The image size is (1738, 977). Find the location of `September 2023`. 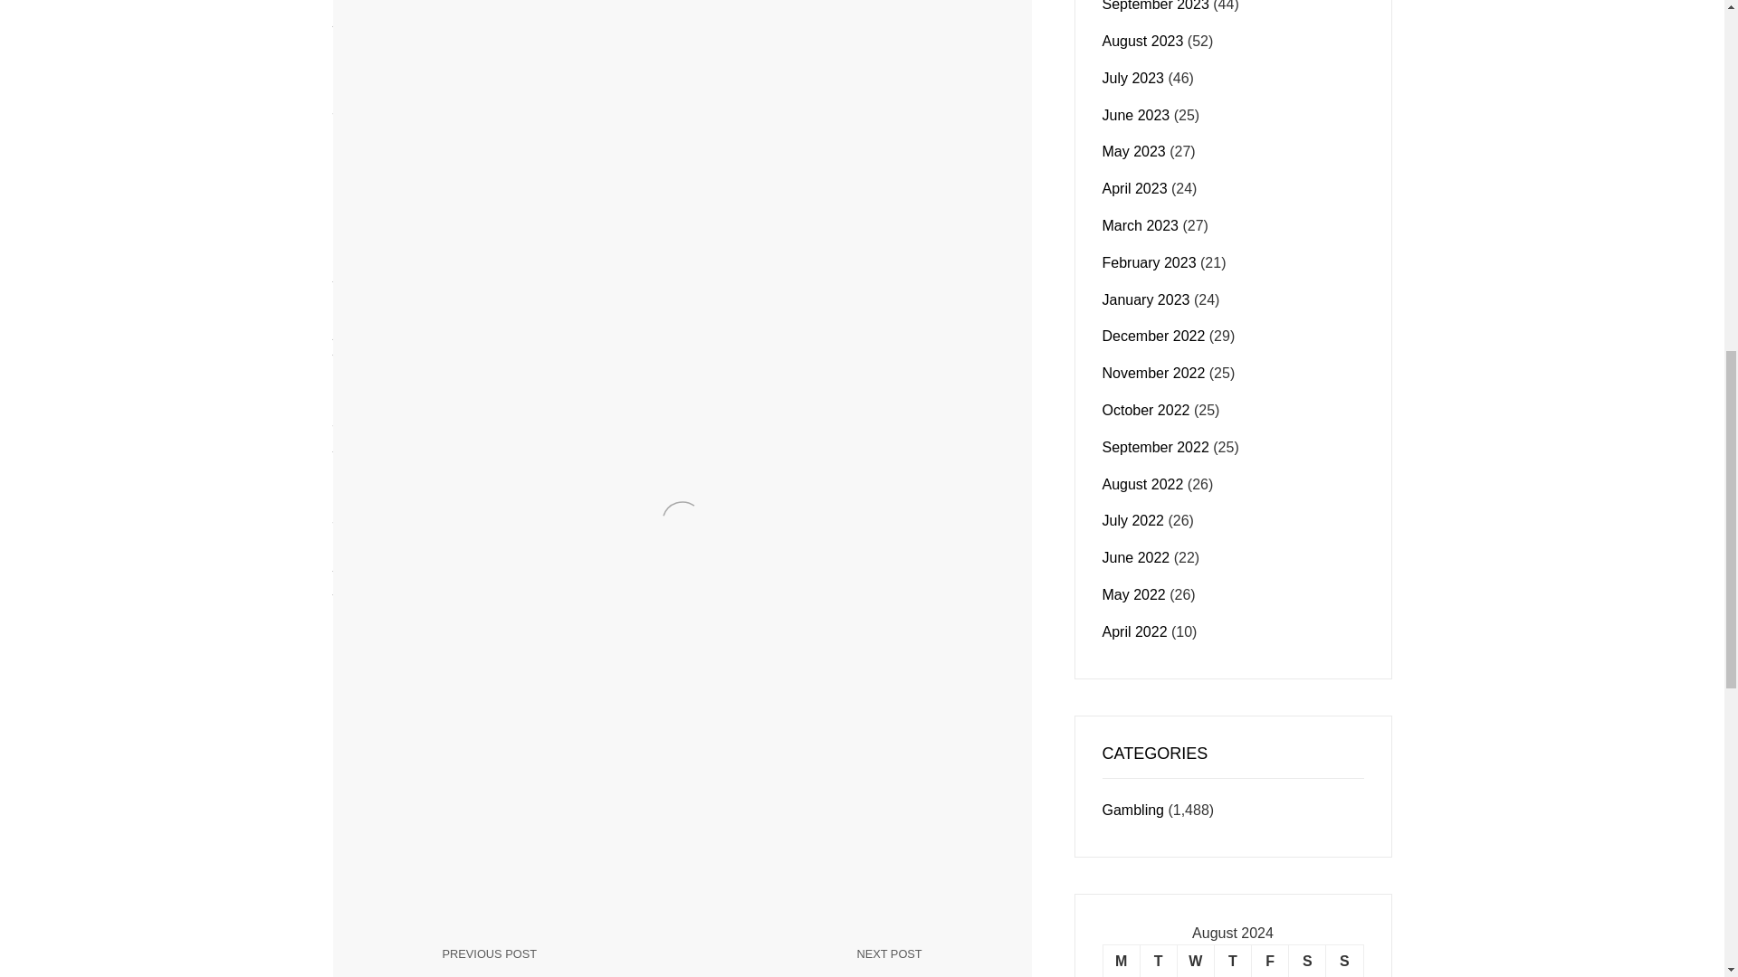

September 2023 is located at coordinates (552, 962).